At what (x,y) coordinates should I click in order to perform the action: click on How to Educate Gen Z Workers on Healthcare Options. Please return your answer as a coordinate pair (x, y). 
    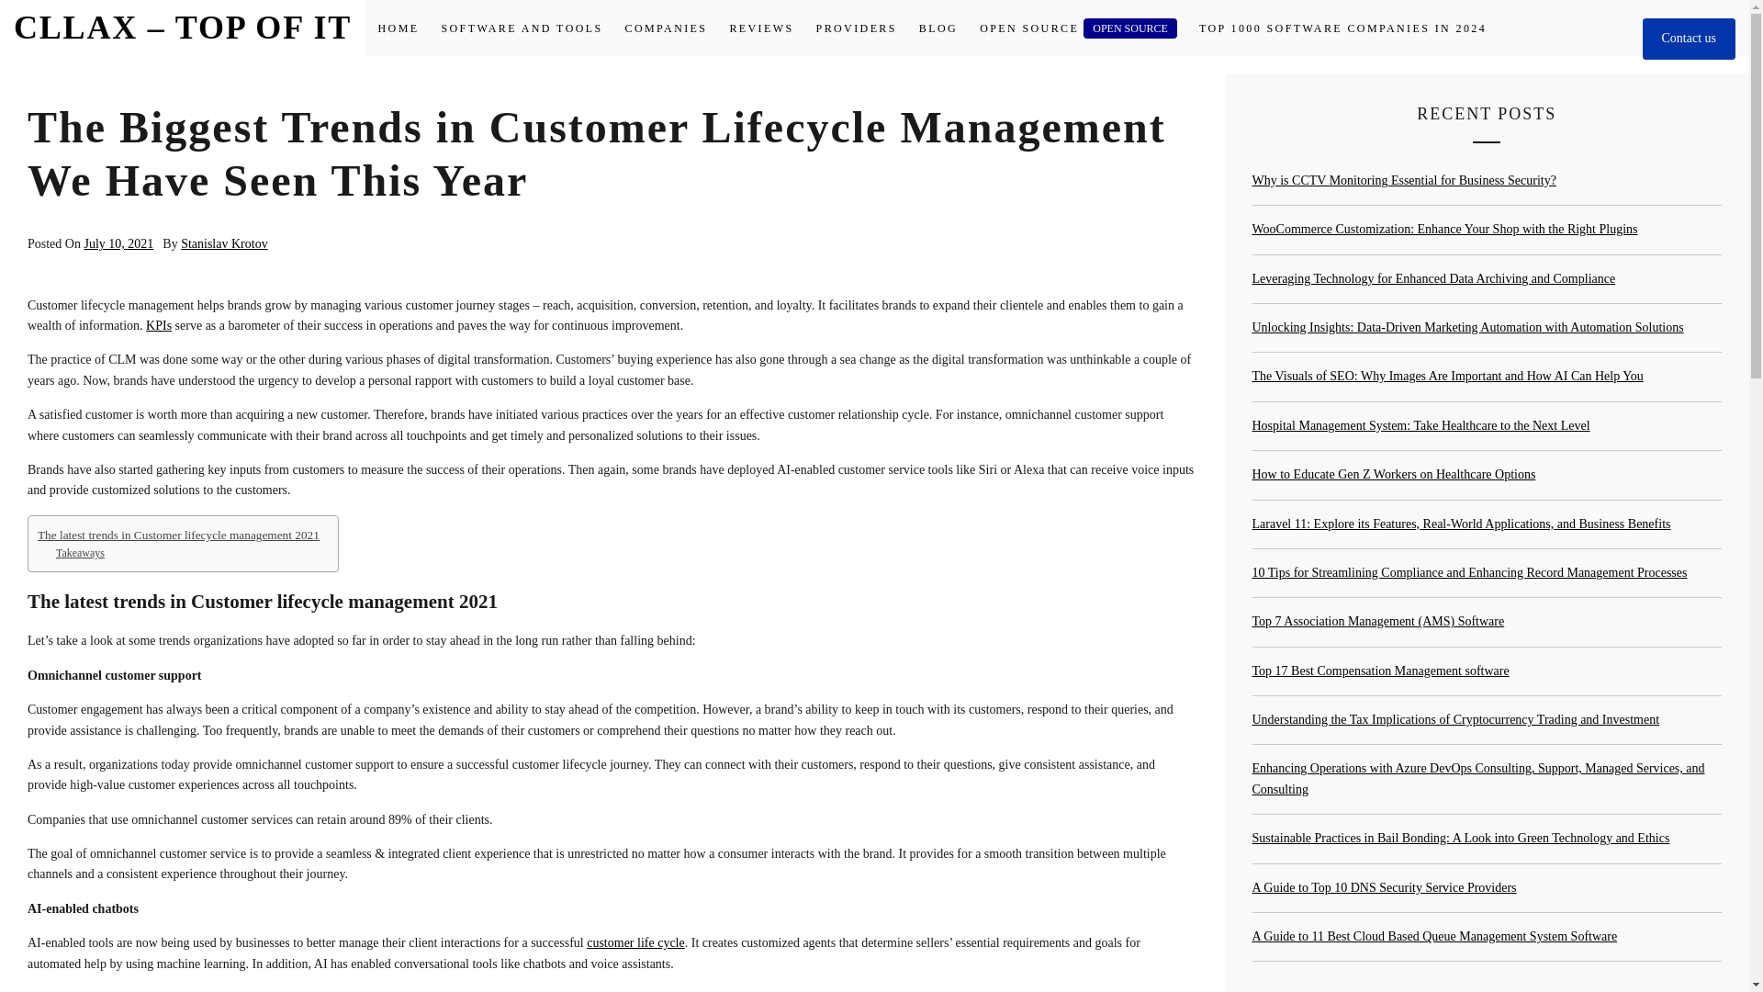
    Looking at the image, I should click on (1394, 474).